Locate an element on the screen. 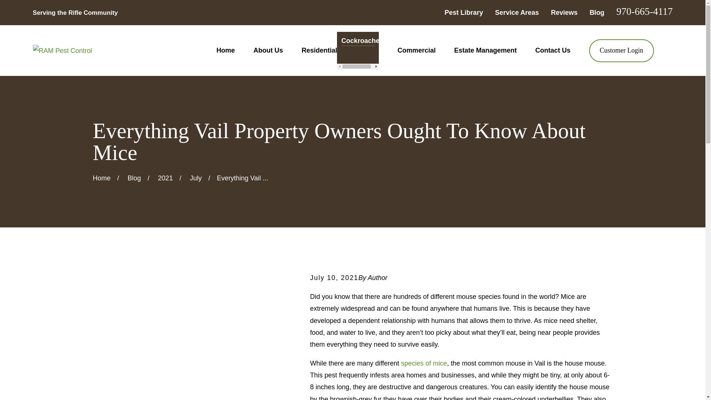  Home is located at coordinates (62, 50).